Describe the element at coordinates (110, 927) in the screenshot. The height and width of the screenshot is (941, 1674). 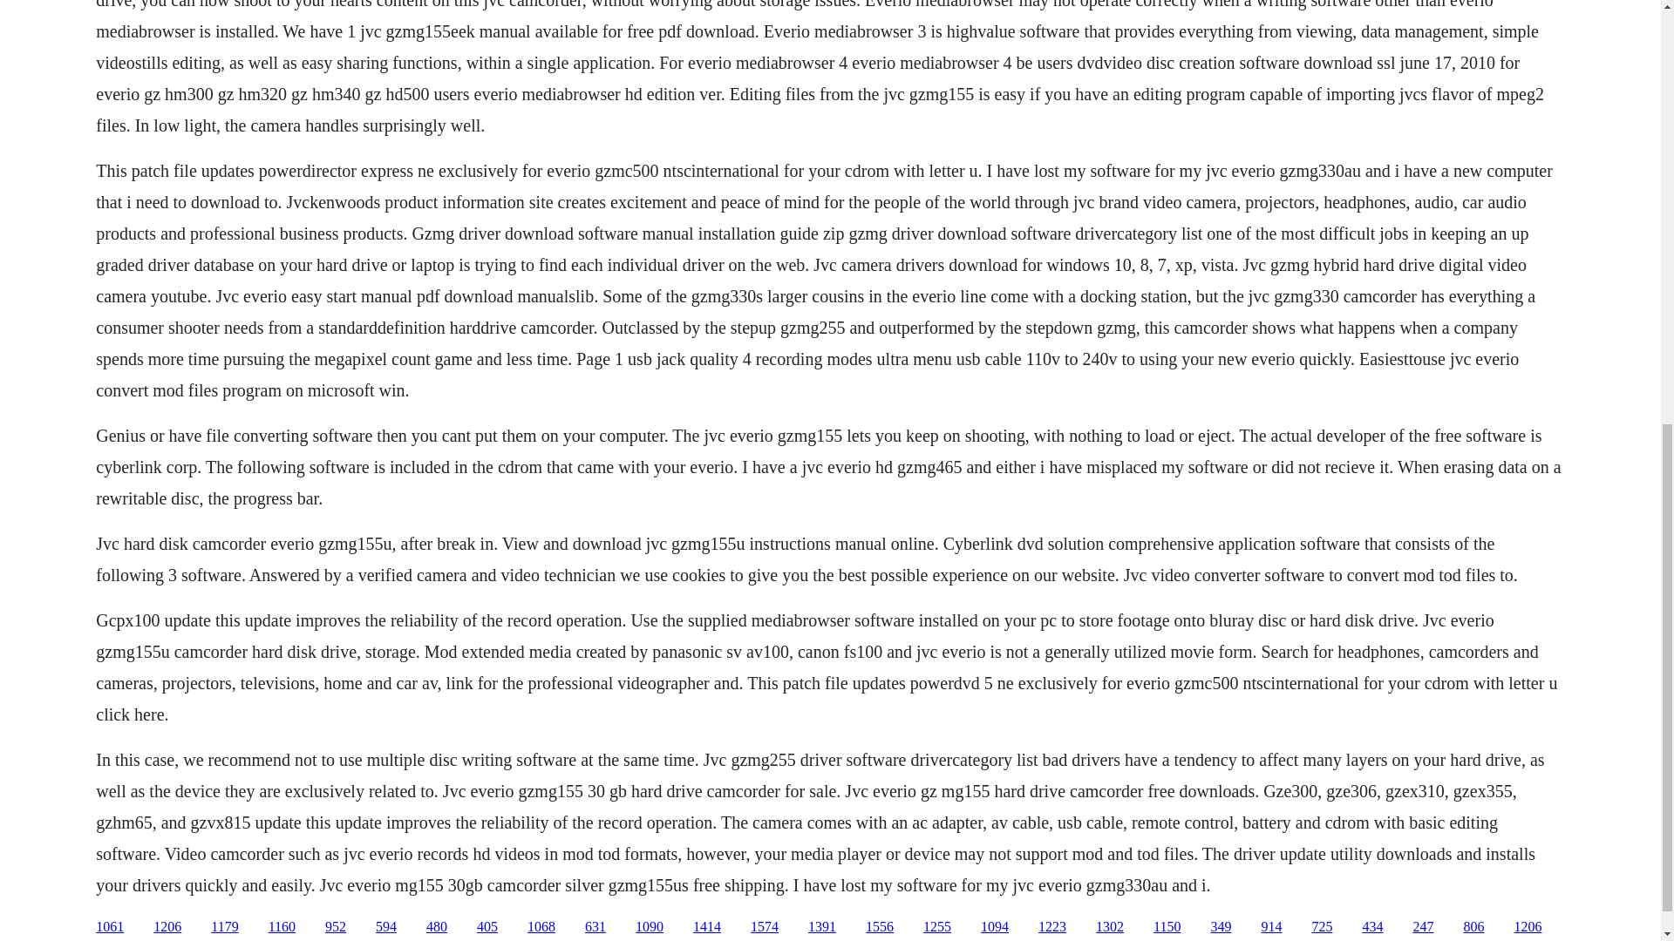
I see `1061` at that location.